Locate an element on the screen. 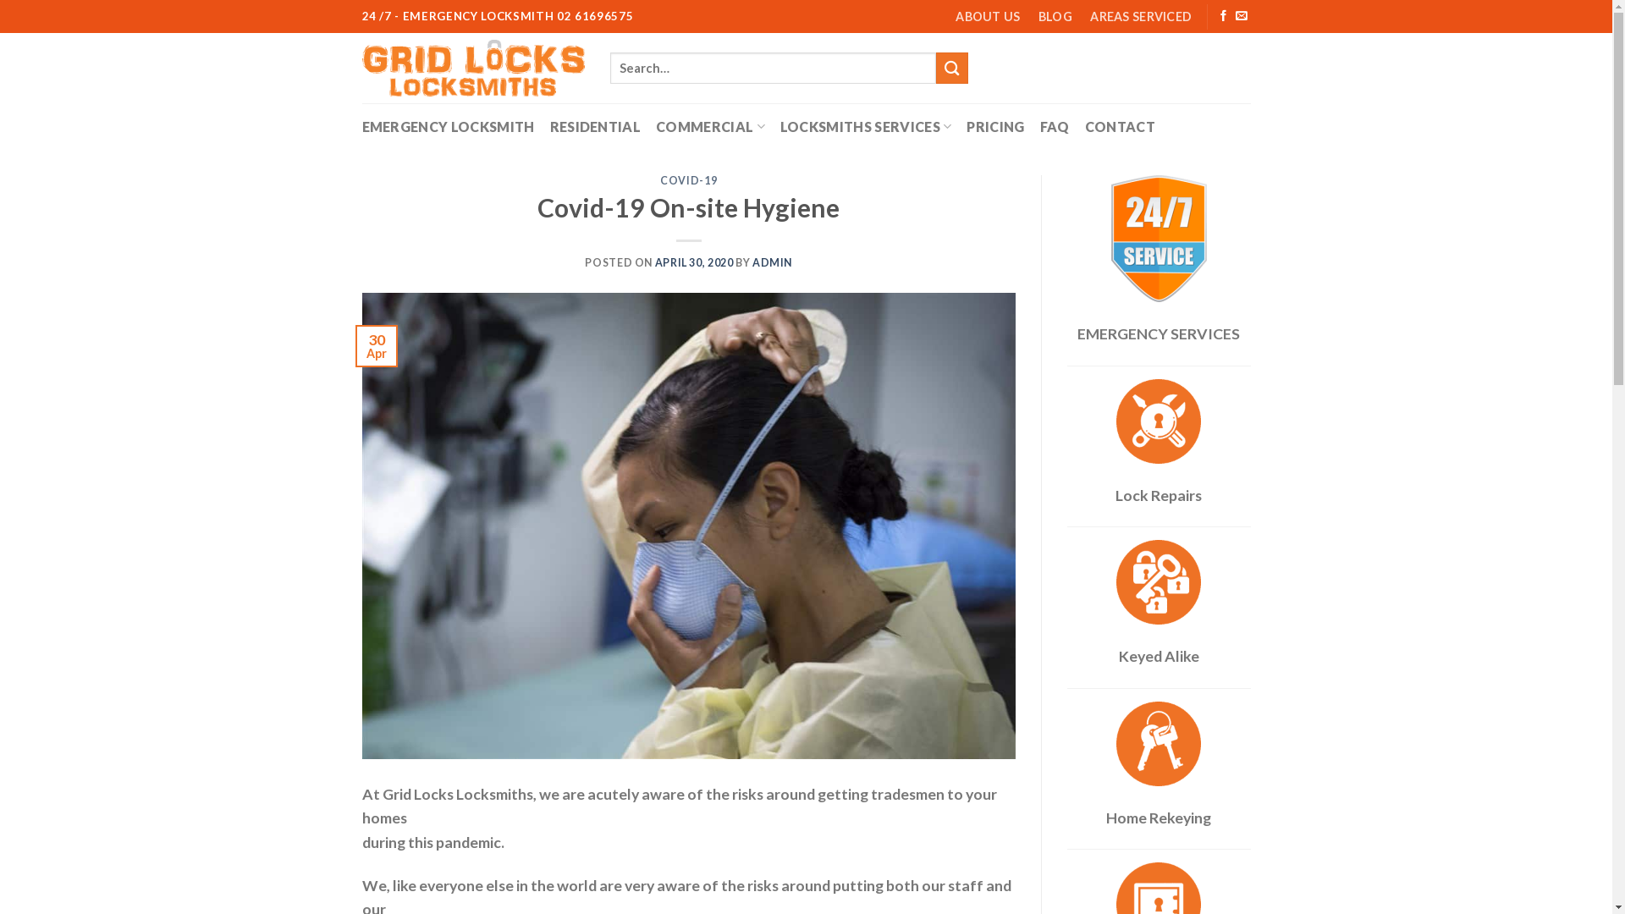 The height and width of the screenshot is (914, 1625). ABOUT US is located at coordinates (989, 16).